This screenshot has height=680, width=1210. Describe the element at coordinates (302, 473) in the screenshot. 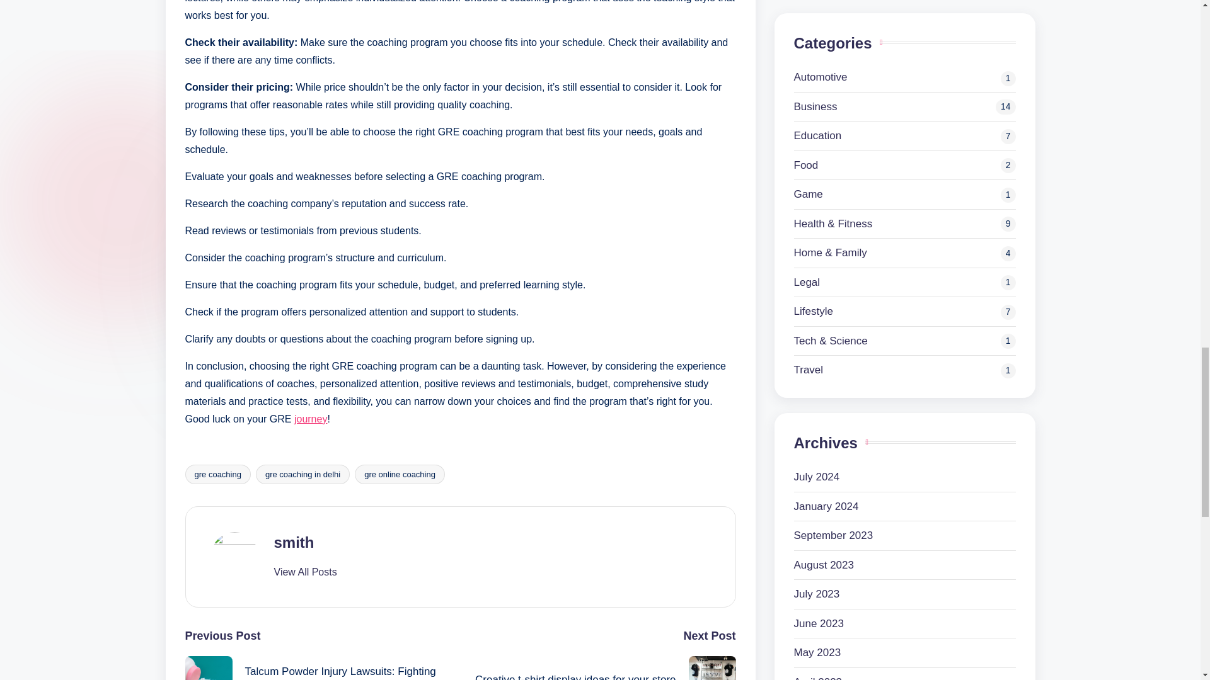

I see `gre coaching in delhi` at that location.